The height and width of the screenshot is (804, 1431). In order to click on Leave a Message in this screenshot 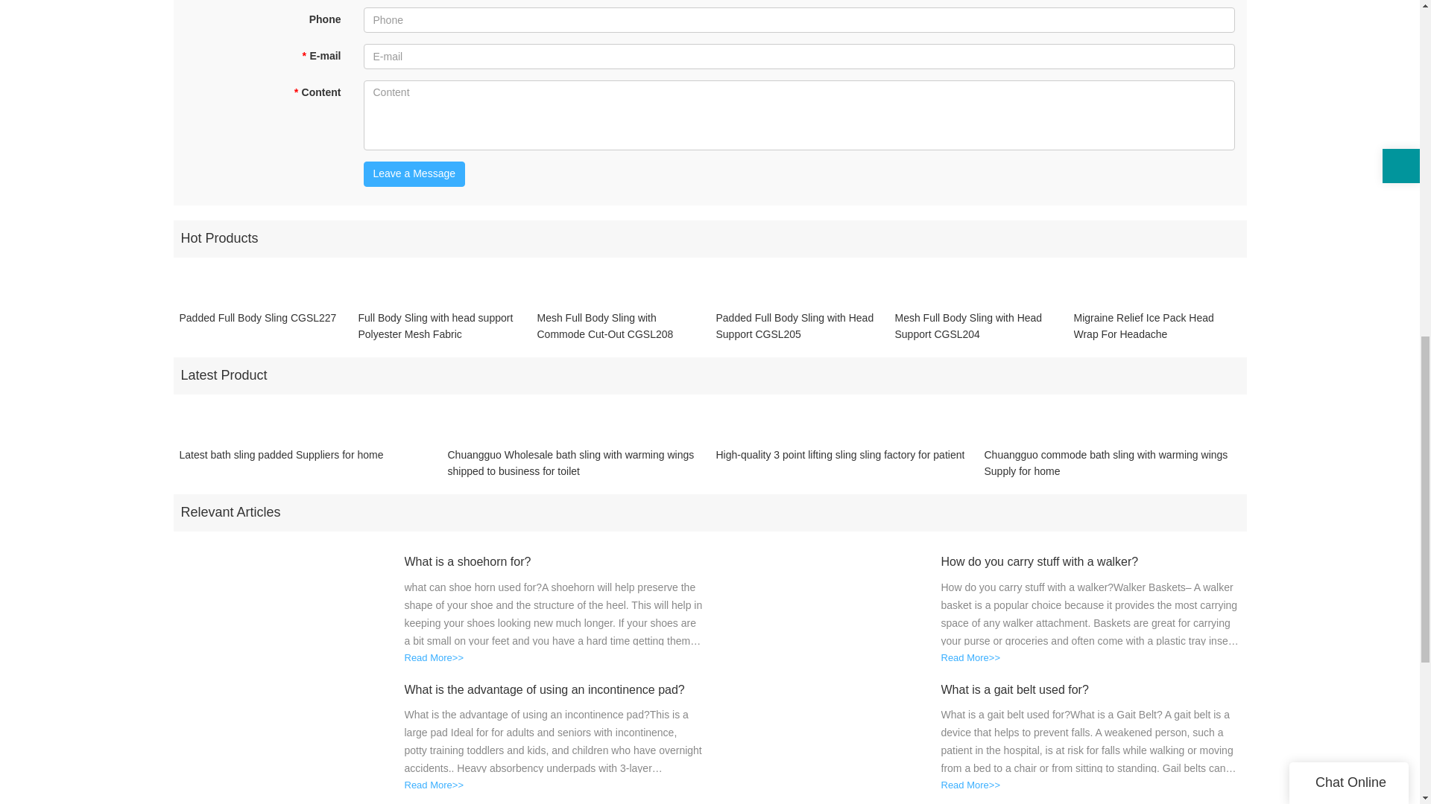, I will do `click(414, 174)`.